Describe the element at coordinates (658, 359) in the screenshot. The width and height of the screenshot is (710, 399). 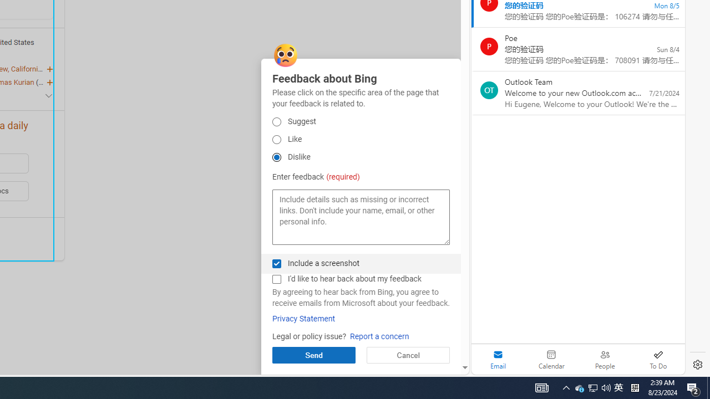
I see `To Do` at that location.